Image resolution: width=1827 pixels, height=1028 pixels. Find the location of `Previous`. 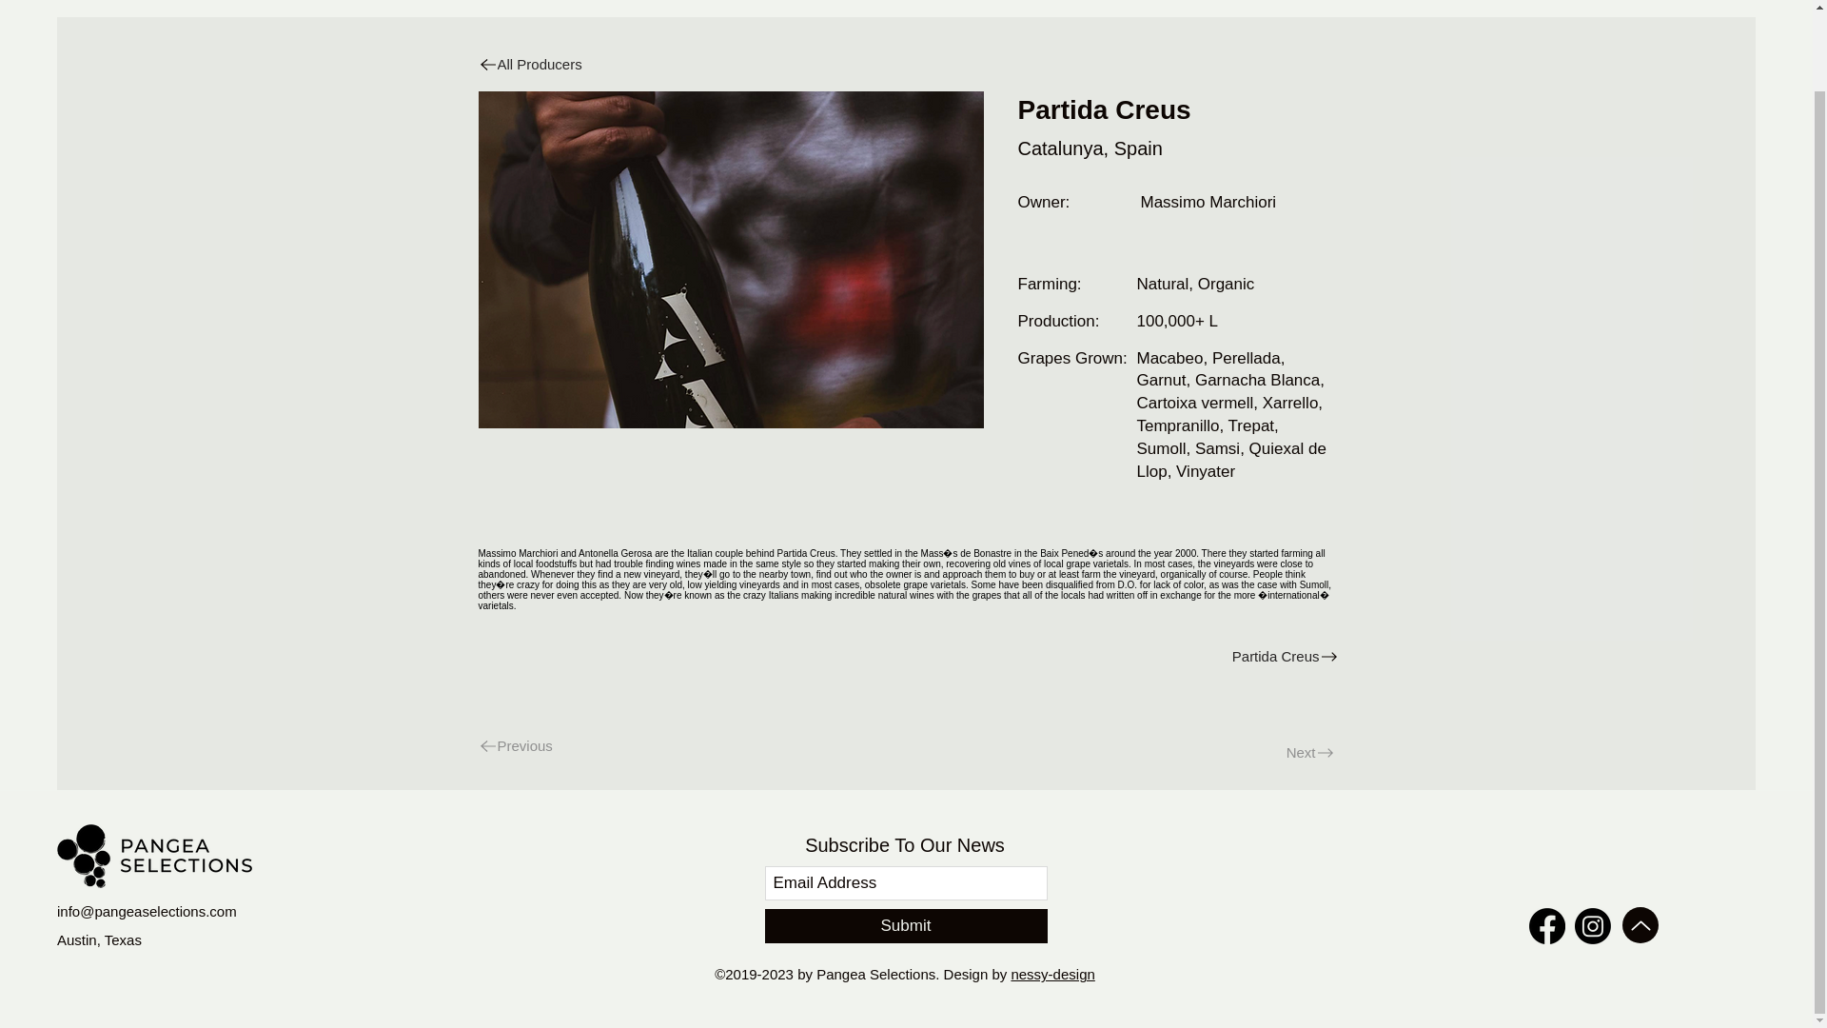

Previous is located at coordinates (552, 745).